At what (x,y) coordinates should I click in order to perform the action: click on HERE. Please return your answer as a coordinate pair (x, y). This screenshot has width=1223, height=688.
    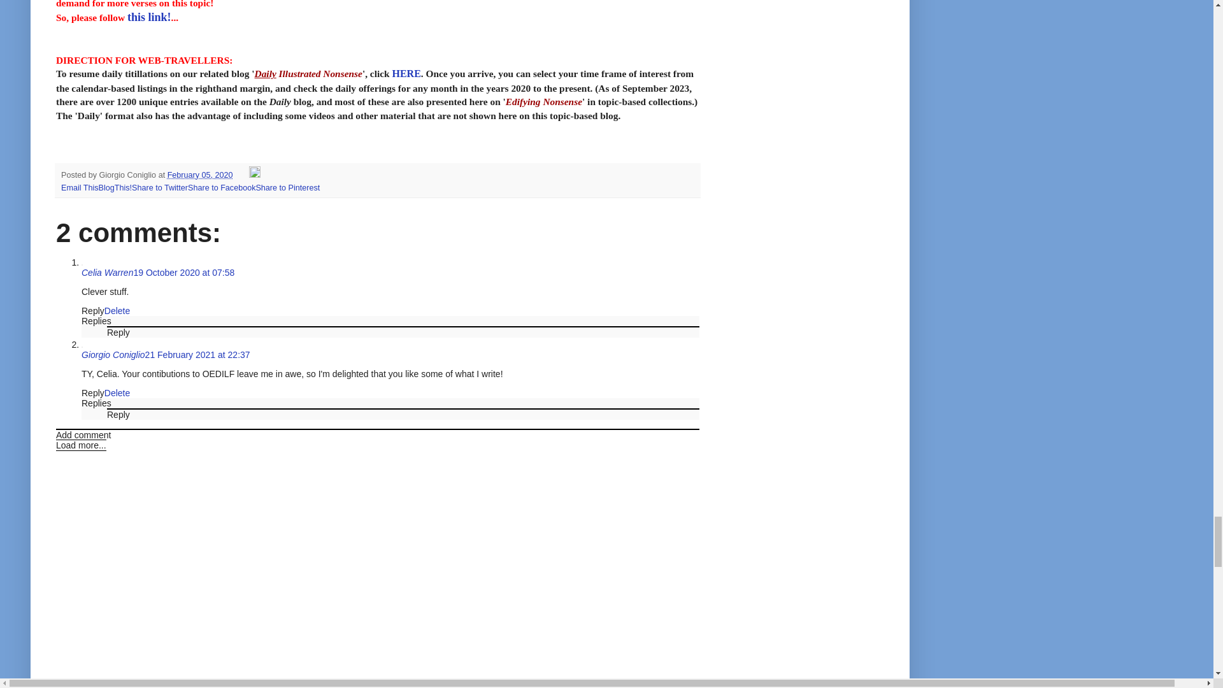
    Looking at the image, I should click on (406, 73).